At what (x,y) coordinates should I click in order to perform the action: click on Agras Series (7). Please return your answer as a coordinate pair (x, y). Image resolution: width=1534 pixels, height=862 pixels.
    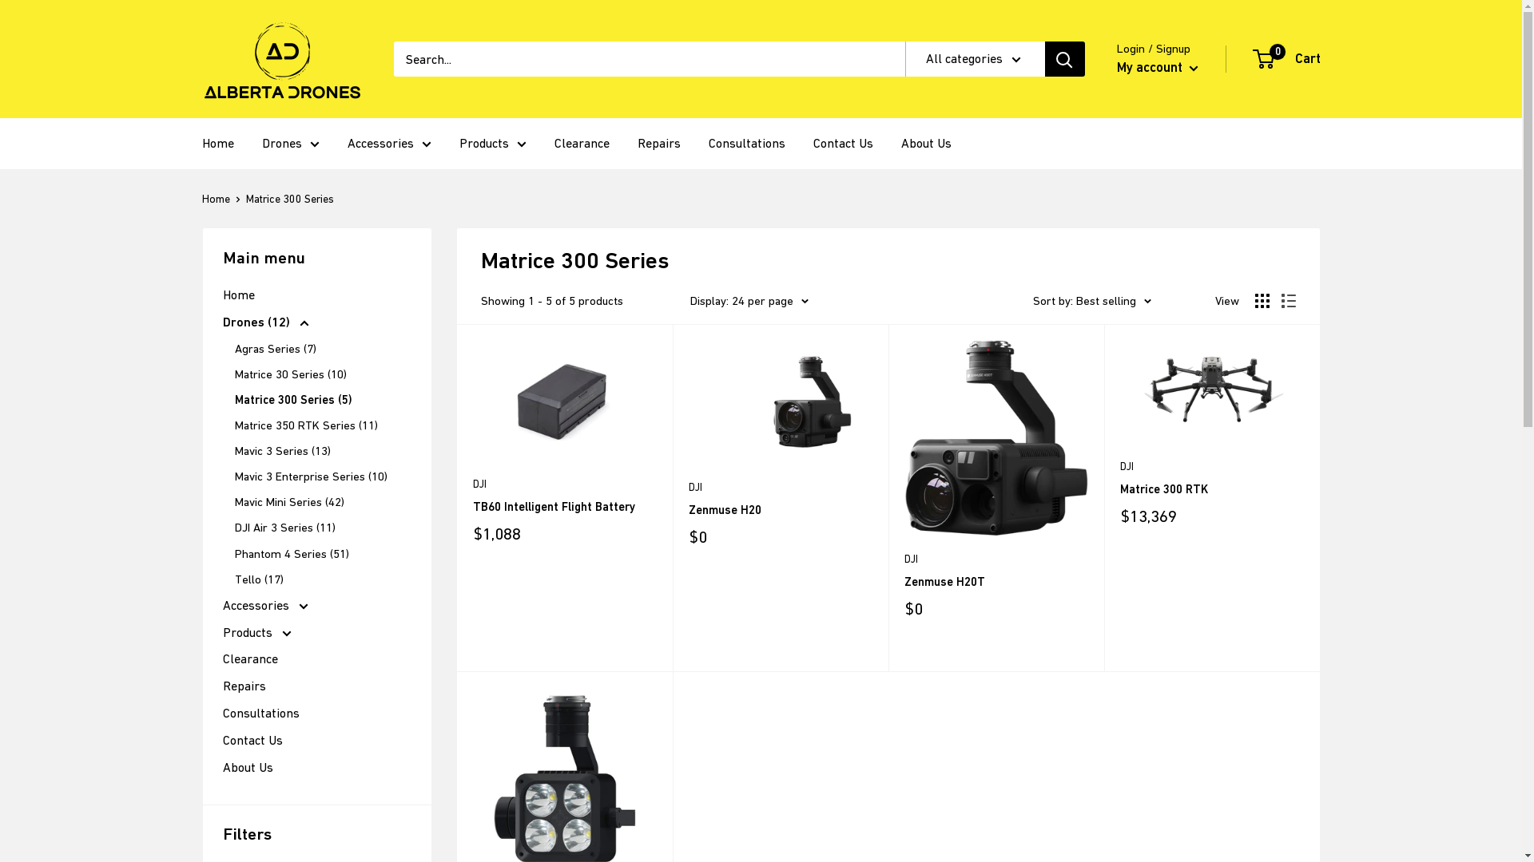
    Looking at the image, I should click on (323, 349).